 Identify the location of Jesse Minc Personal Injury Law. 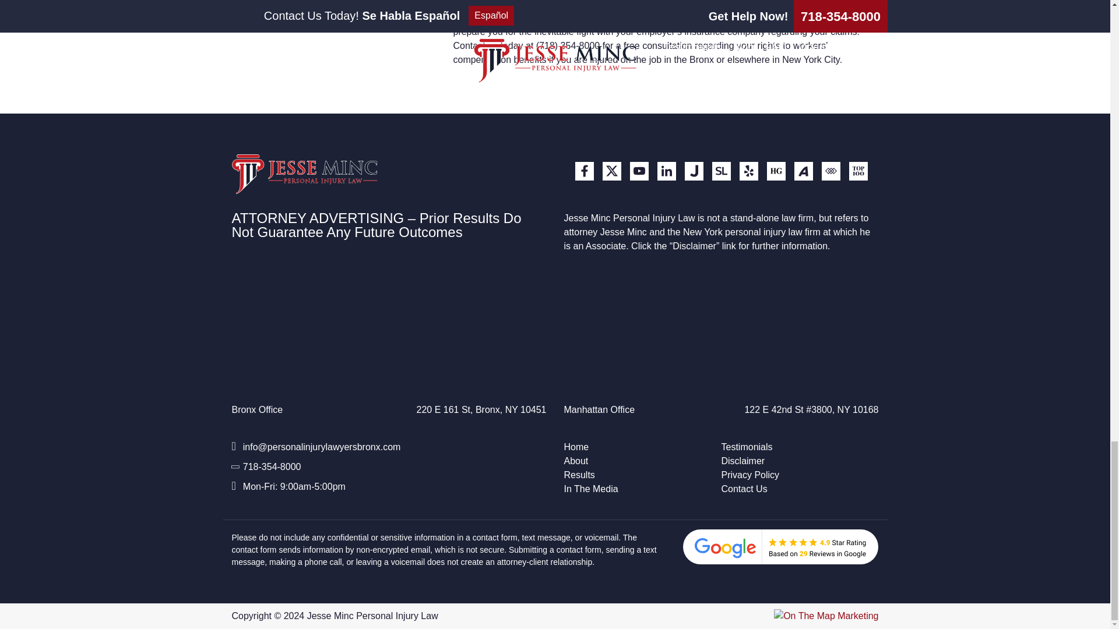
(304, 174).